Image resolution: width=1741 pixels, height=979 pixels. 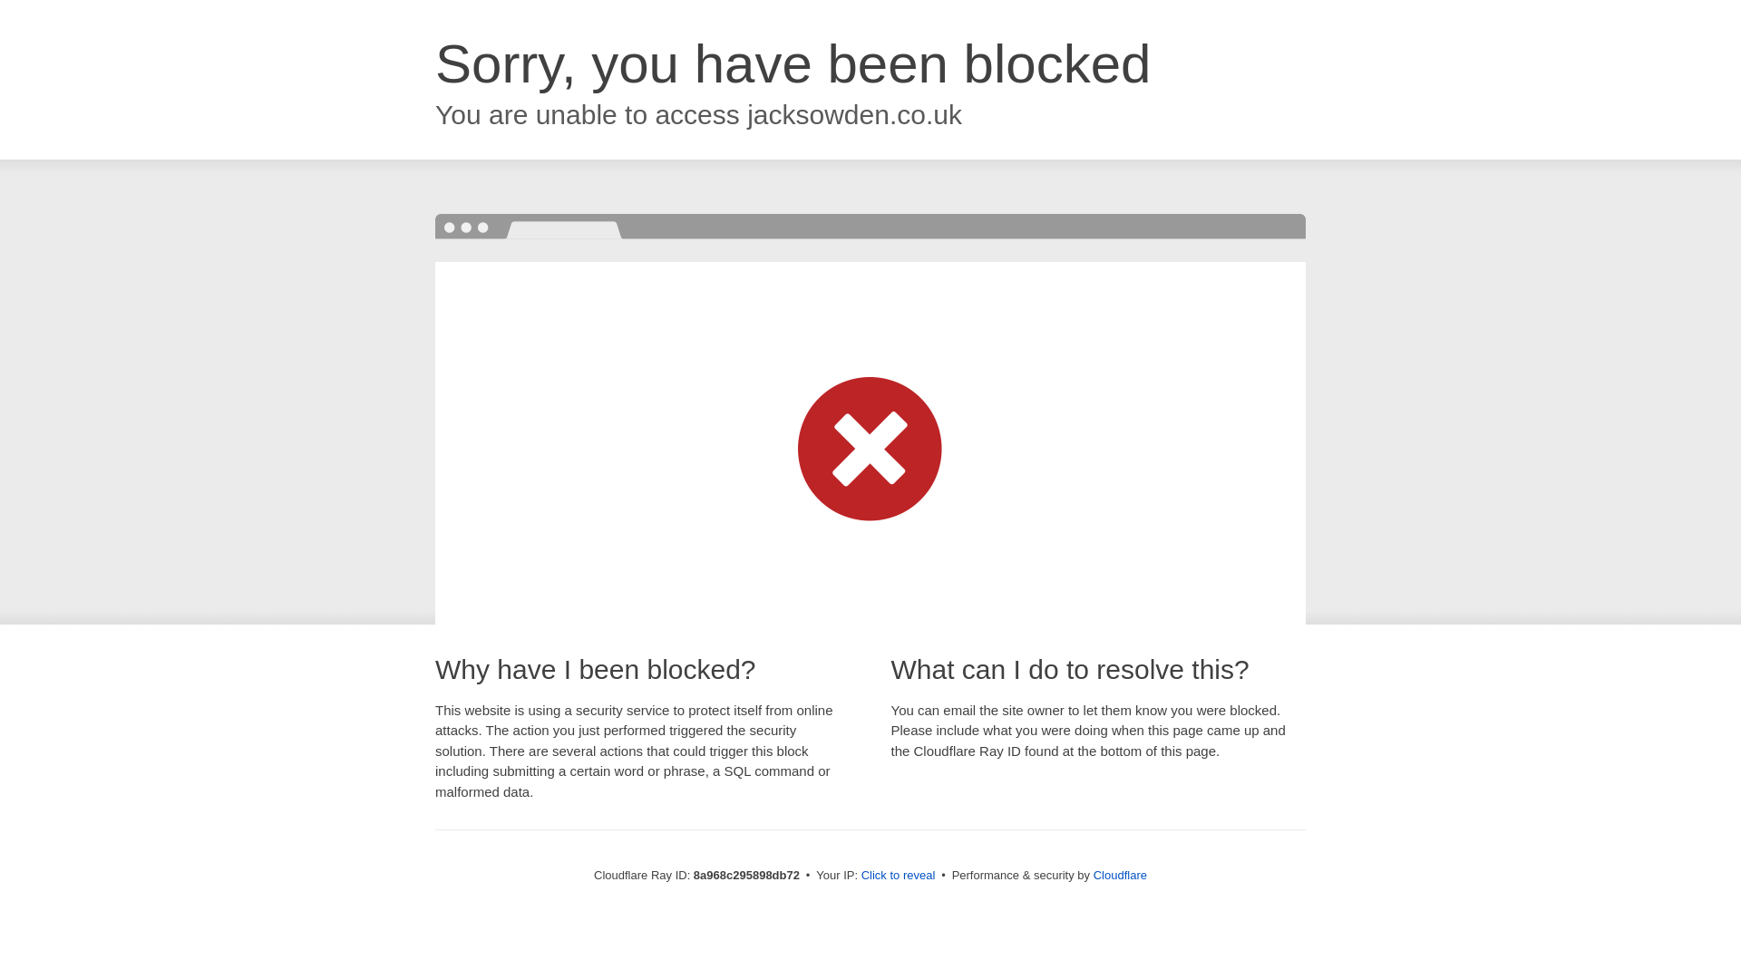 I want to click on Cloudflare, so click(x=1120, y=875).